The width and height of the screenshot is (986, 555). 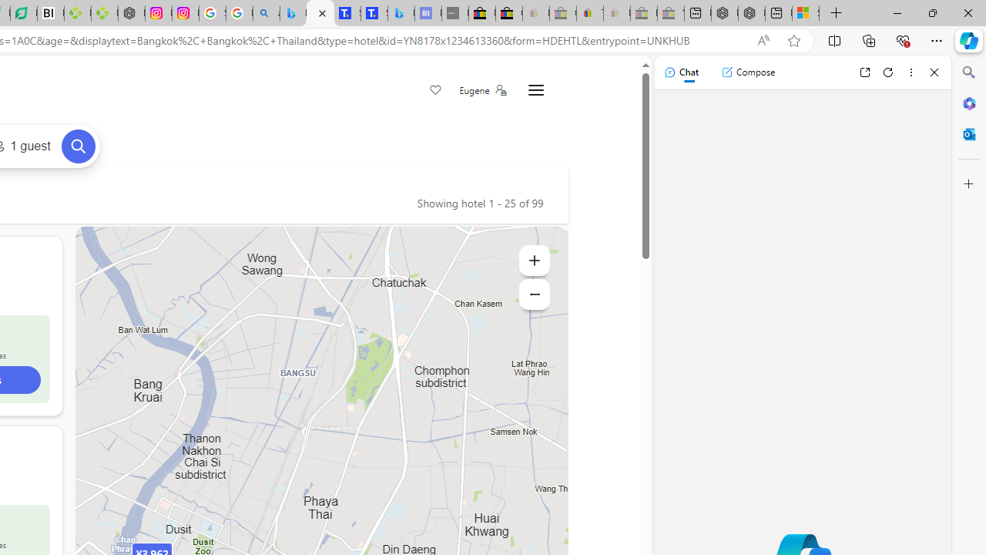 I want to click on Eugene, so click(x=482, y=90).